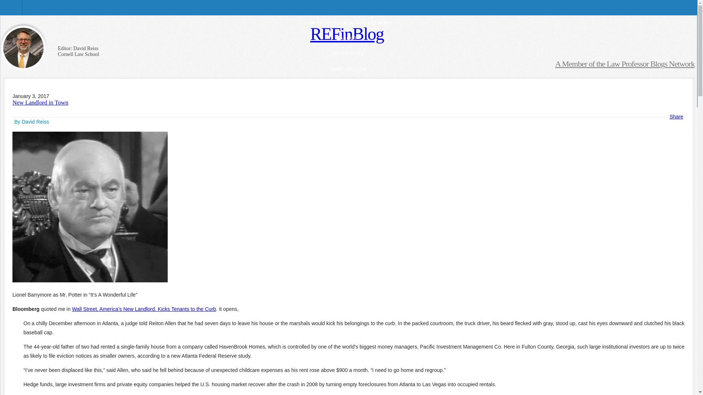 This screenshot has width=703, height=395. What do you see at coordinates (54, 71) in the screenshot?
I see `Resources` at bounding box center [54, 71].